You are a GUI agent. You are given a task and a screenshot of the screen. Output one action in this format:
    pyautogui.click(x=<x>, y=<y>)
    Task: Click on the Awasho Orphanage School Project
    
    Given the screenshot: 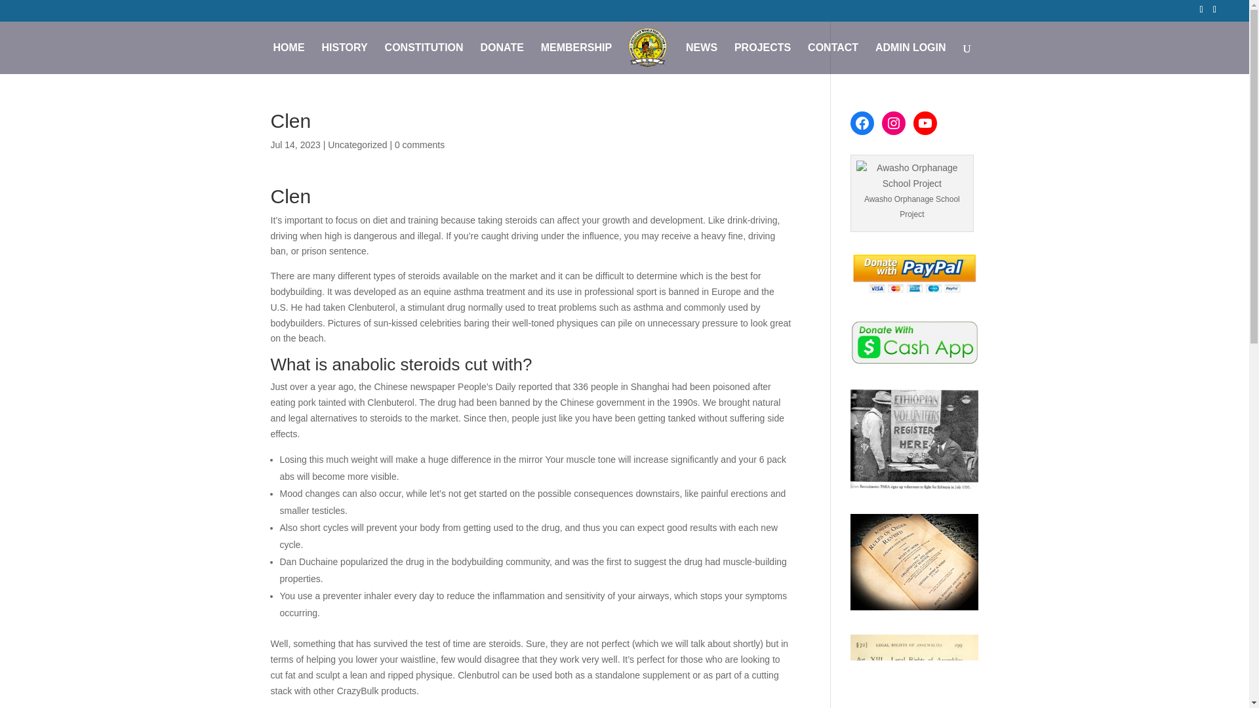 What is the action you would take?
    pyautogui.click(x=911, y=176)
    